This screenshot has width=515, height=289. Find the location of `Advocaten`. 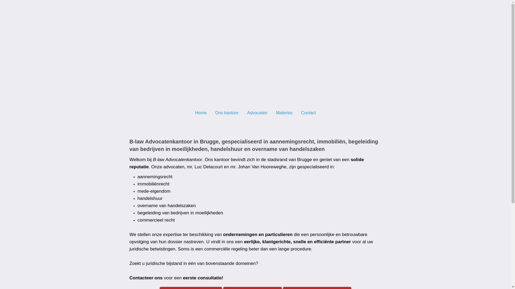

Advocaten is located at coordinates (257, 112).